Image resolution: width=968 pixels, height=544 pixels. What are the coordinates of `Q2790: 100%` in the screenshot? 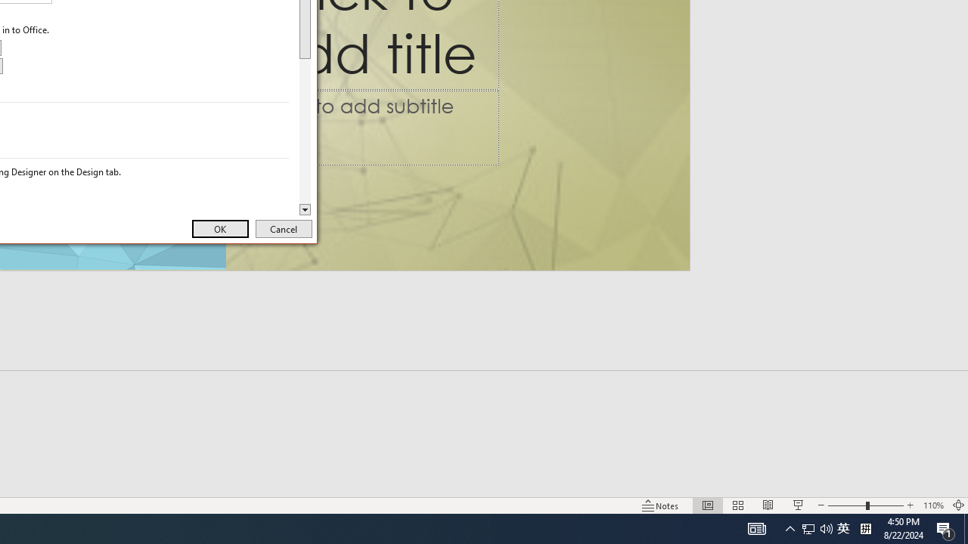 It's located at (756, 529).